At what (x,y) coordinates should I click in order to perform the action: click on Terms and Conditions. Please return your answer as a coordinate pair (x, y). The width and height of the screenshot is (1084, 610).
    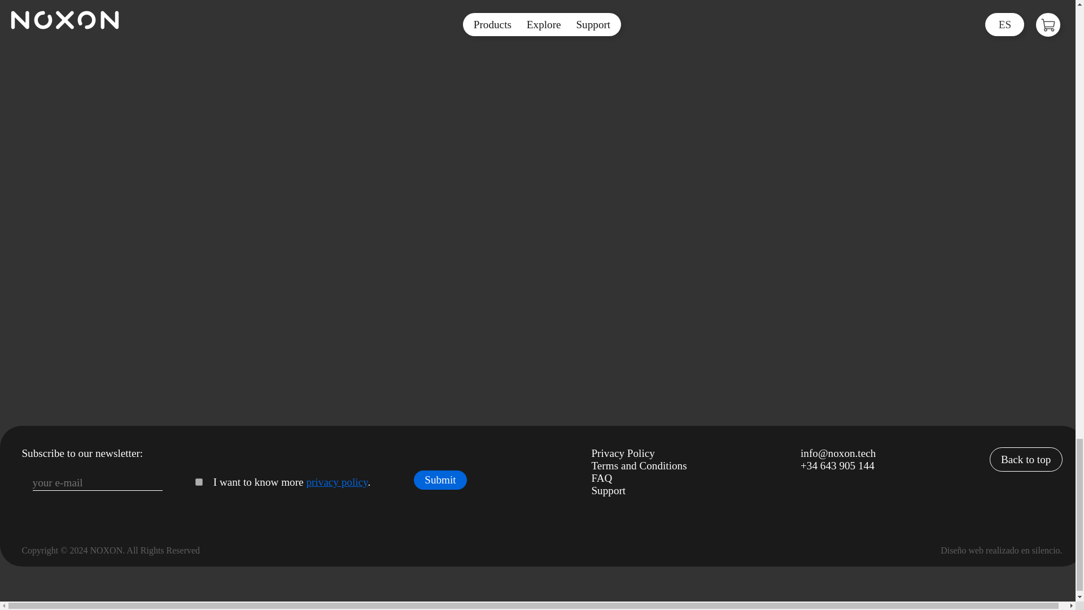
    Looking at the image, I should click on (638, 465).